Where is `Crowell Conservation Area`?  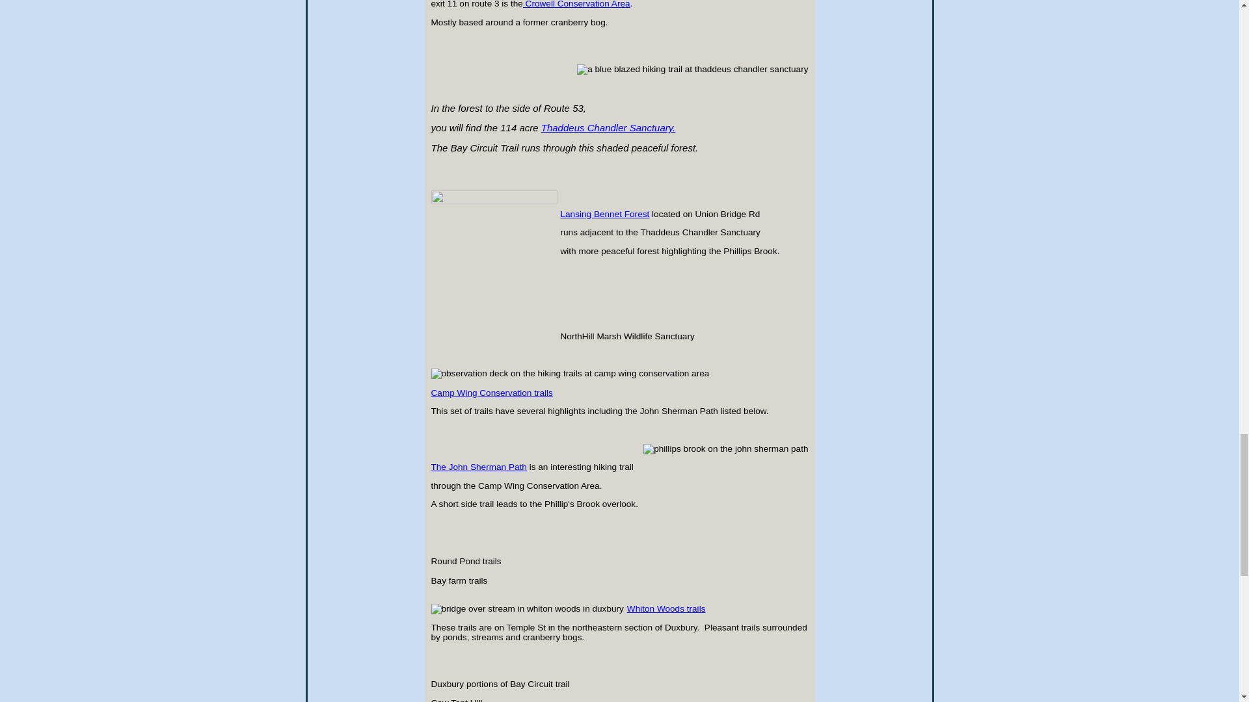
Crowell Conservation Area is located at coordinates (576, 4).